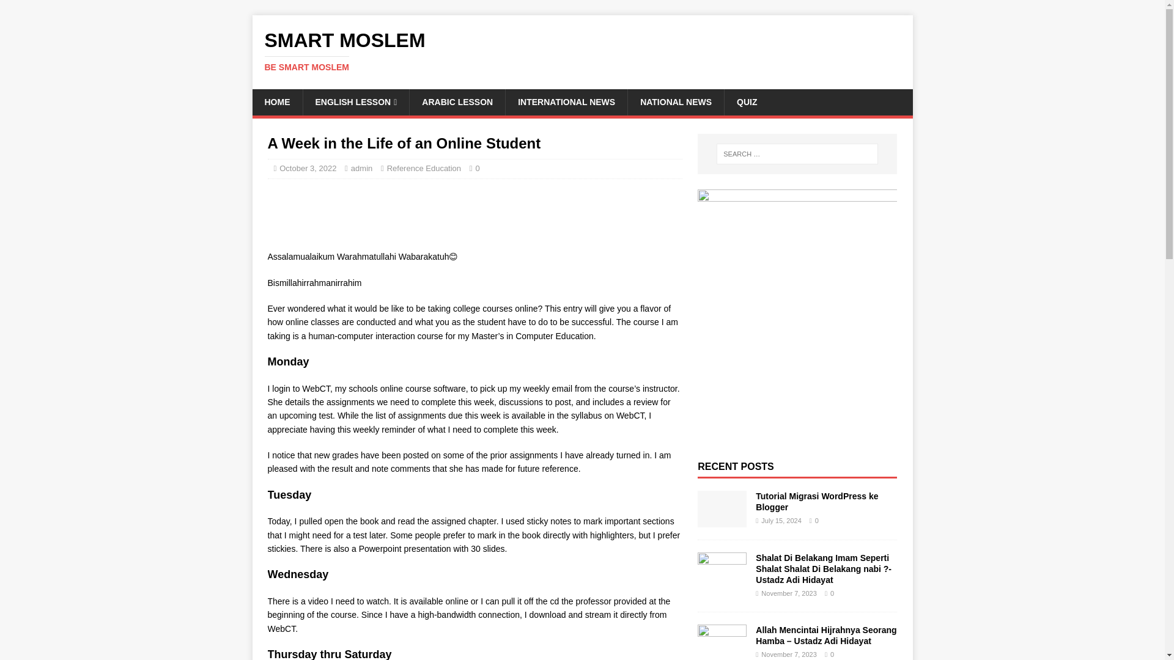 This screenshot has width=1174, height=660. What do you see at coordinates (456, 101) in the screenshot?
I see `ARABIC LESSON` at bounding box center [456, 101].